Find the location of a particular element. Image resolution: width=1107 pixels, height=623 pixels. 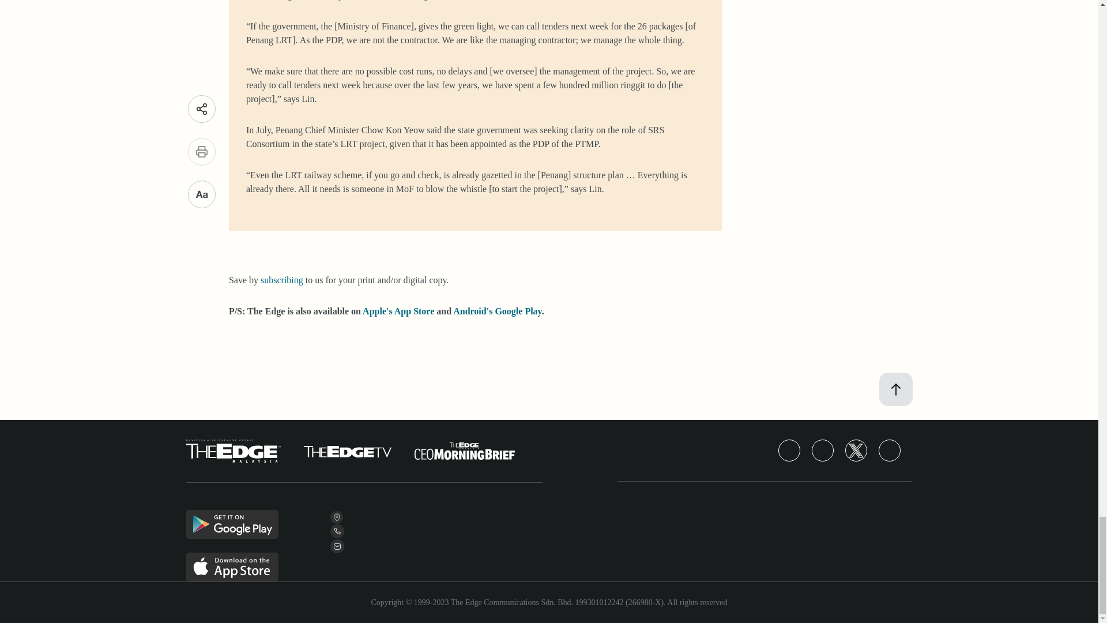

subscribing is located at coordinates (281, 280).